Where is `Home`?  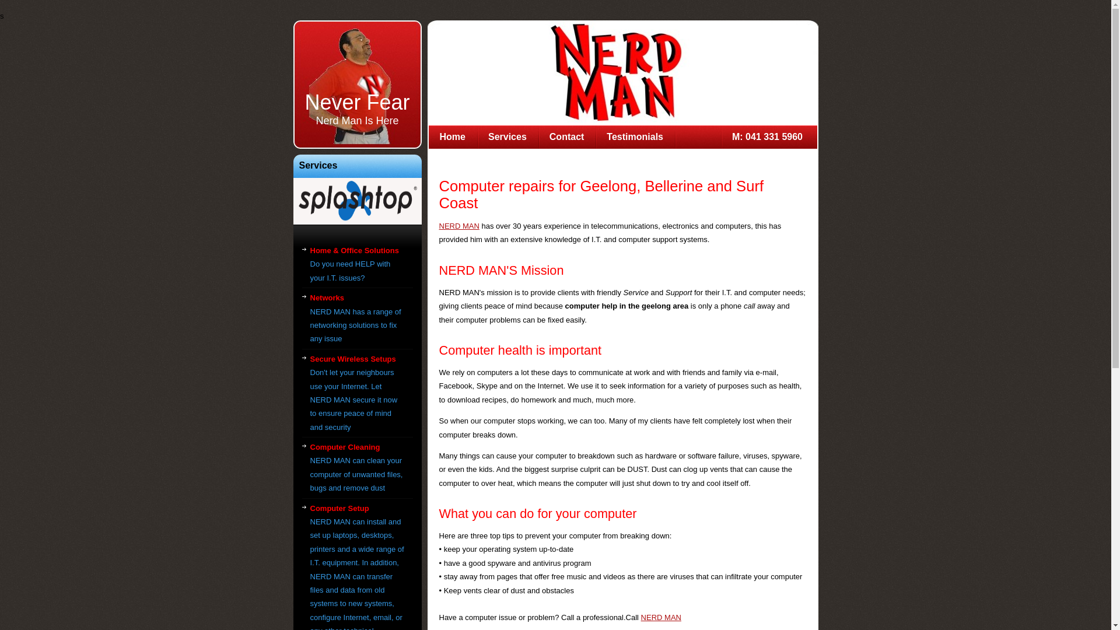 Home is located at coordinates (453, 137).